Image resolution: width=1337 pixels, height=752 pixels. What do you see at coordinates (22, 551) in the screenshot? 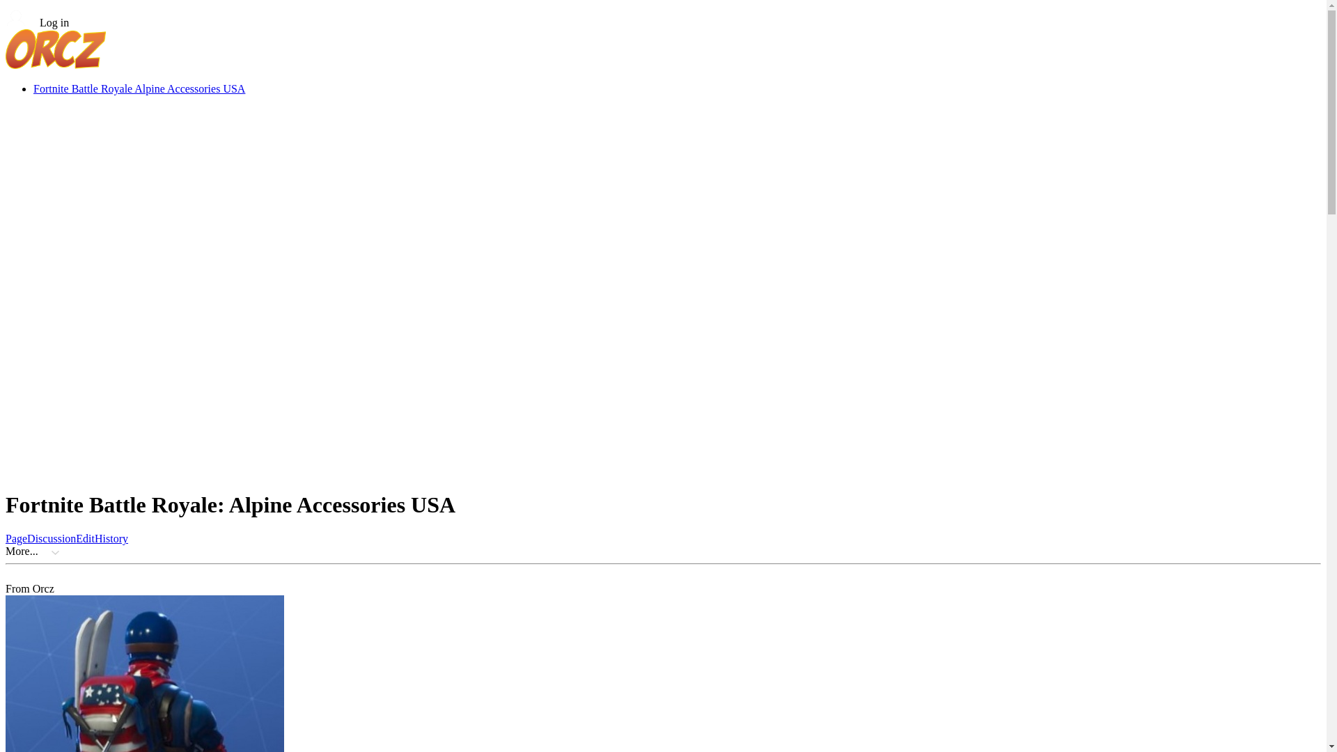
I see `More...` at bounding box center [22, 551].